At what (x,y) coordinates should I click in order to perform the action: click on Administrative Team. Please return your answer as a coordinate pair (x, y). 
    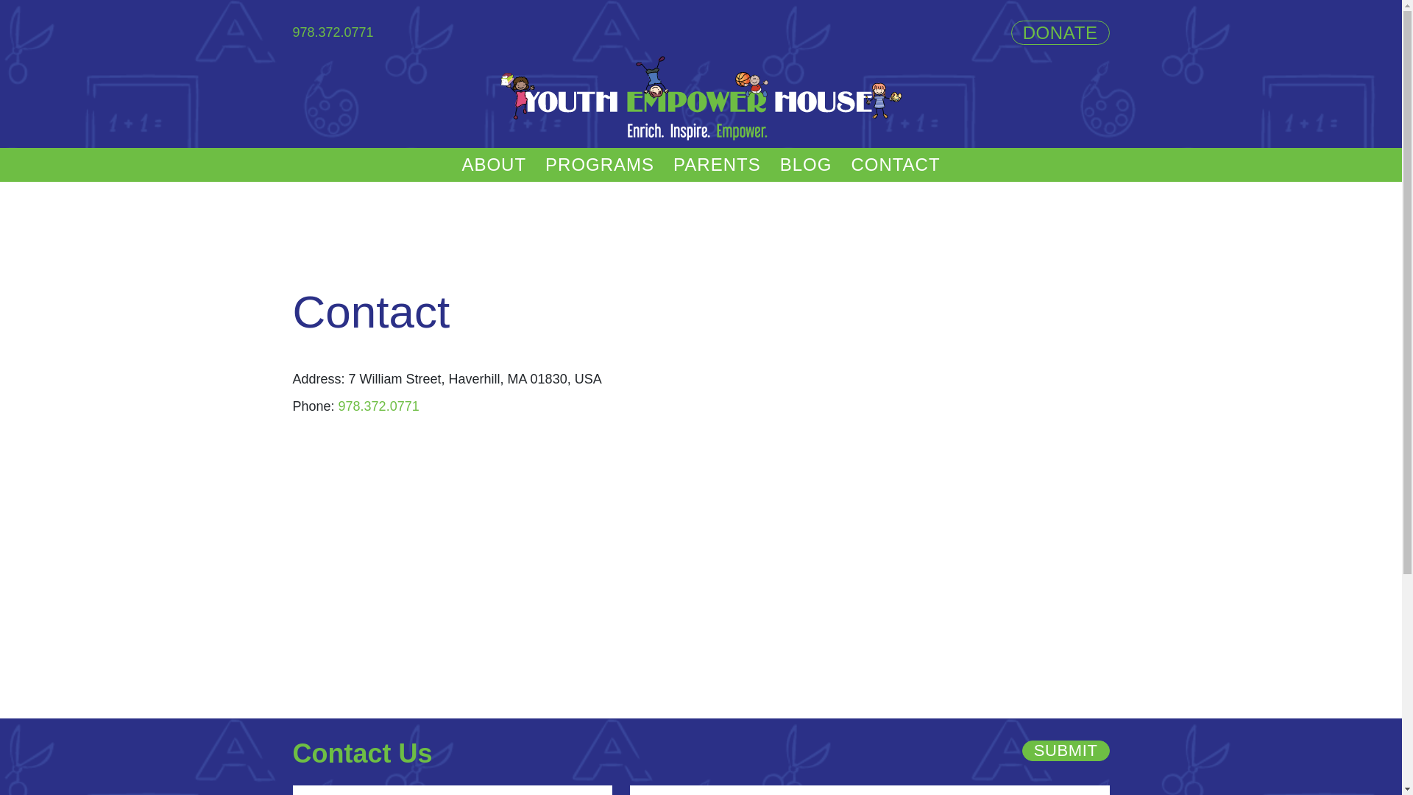
    Looking at the image, I should click on (564, 194).